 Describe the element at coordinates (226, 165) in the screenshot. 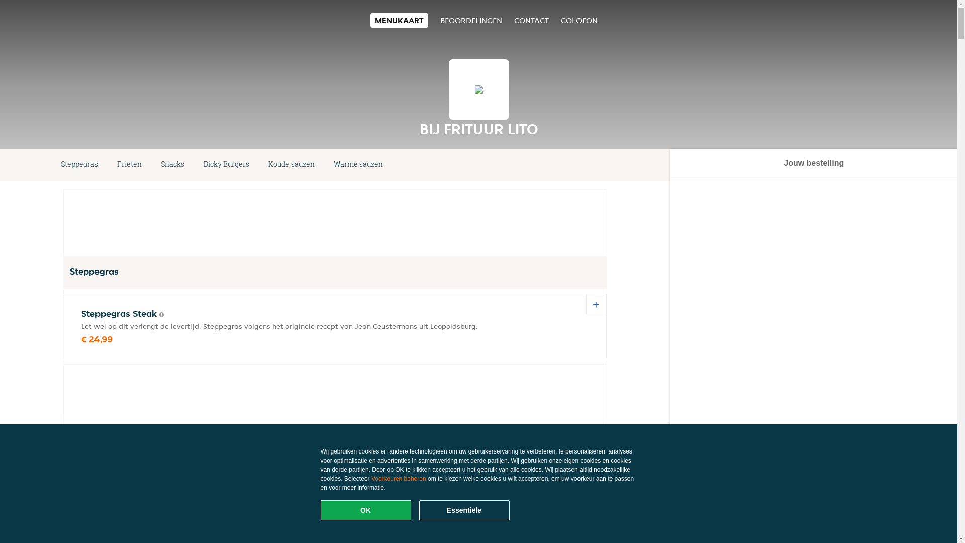

I see `Bicky Burgers` at that location.